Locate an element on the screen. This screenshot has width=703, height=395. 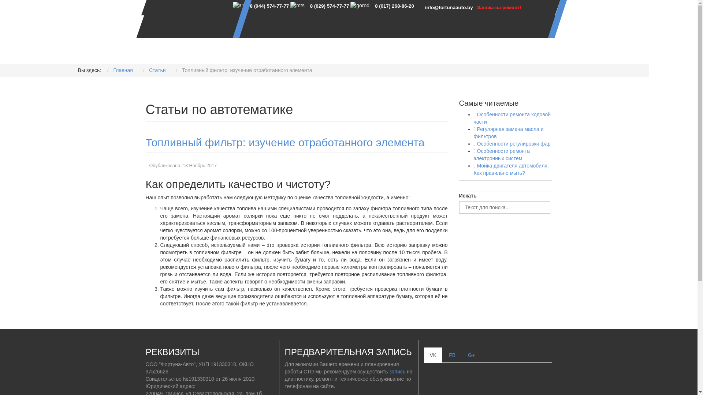
info@fortunaauto.by is located at coordinates (449, 7).